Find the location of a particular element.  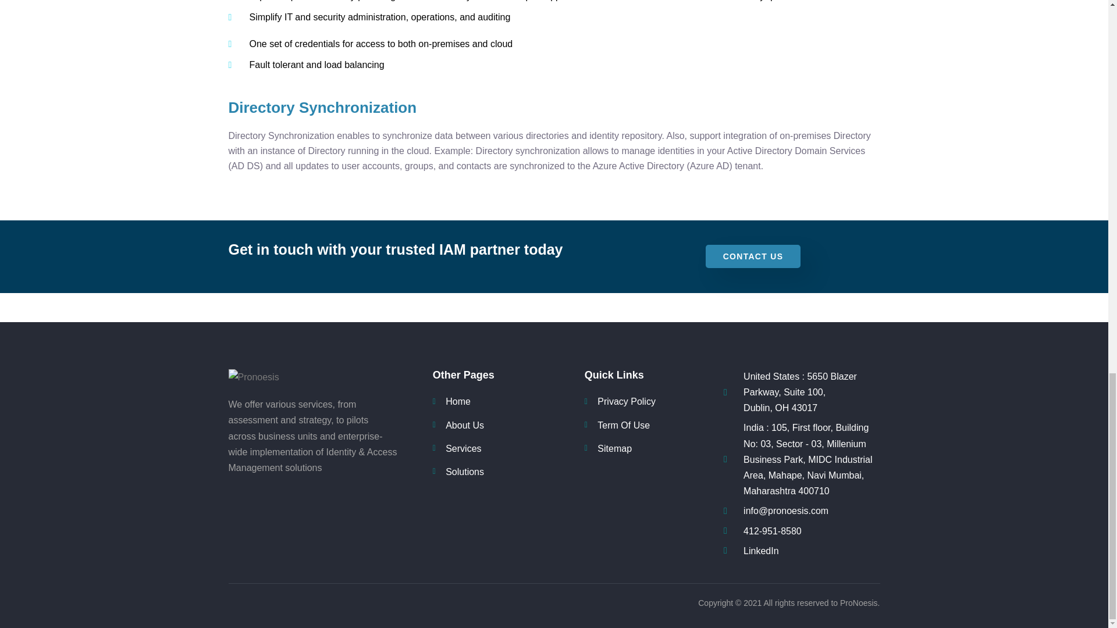

LinkedIn is located at coordinates (802, 551).